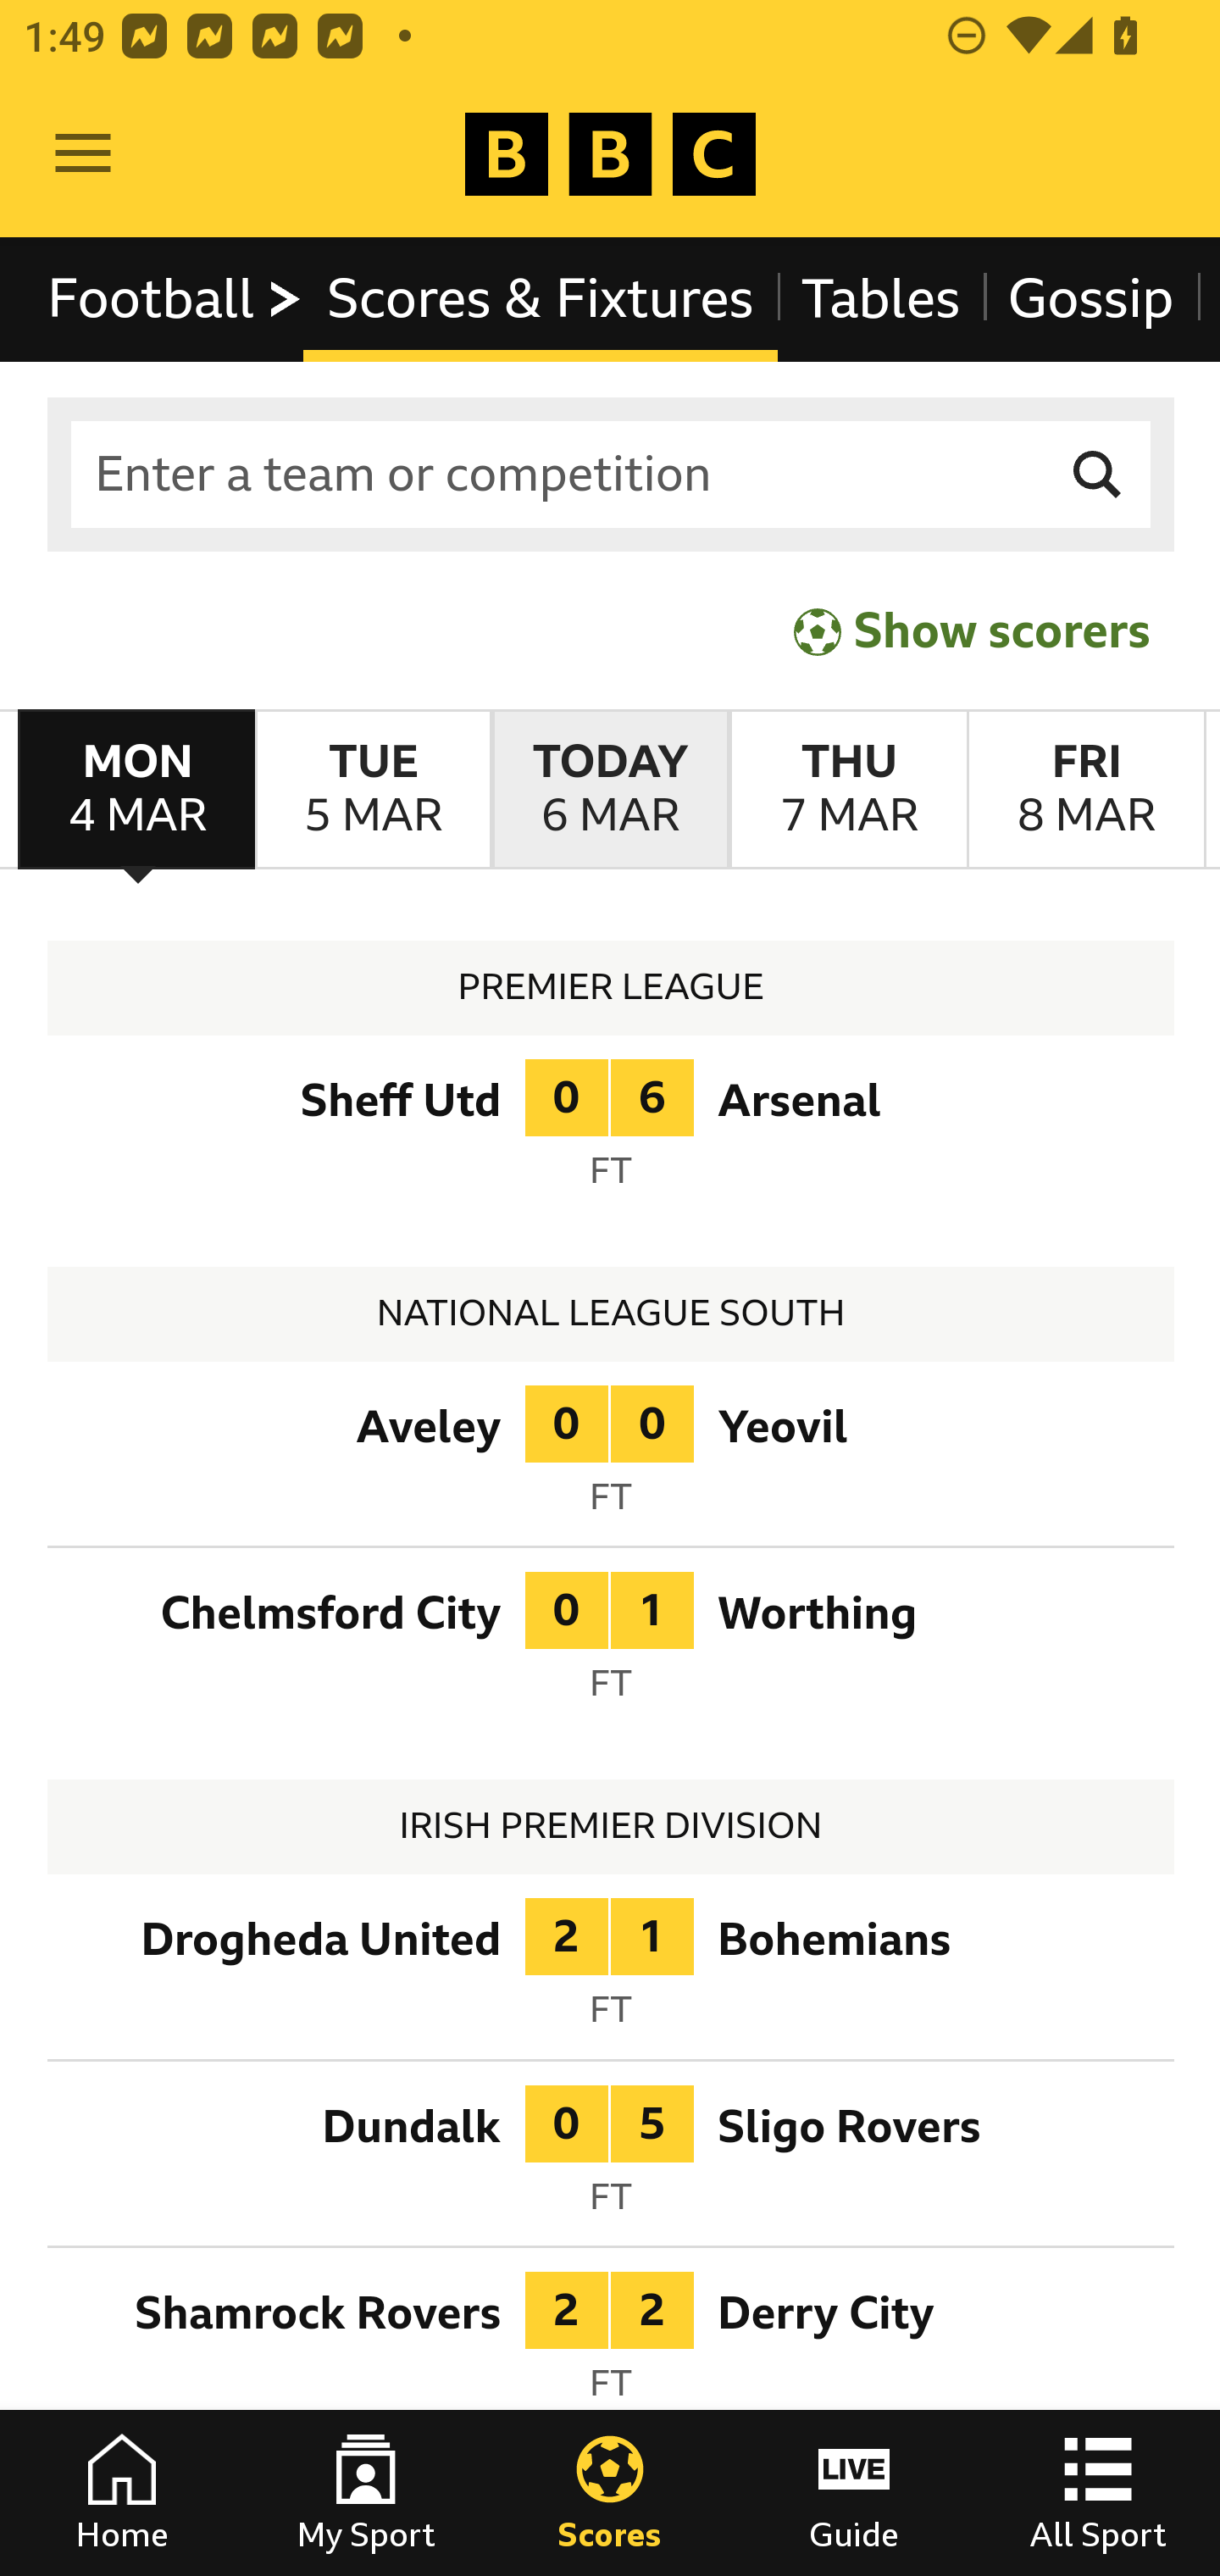 The width and height of the screenshot is (1220, 2576). Describe the element at coordinates (122, 2493) in the screenshot. I see `Home` at that location.